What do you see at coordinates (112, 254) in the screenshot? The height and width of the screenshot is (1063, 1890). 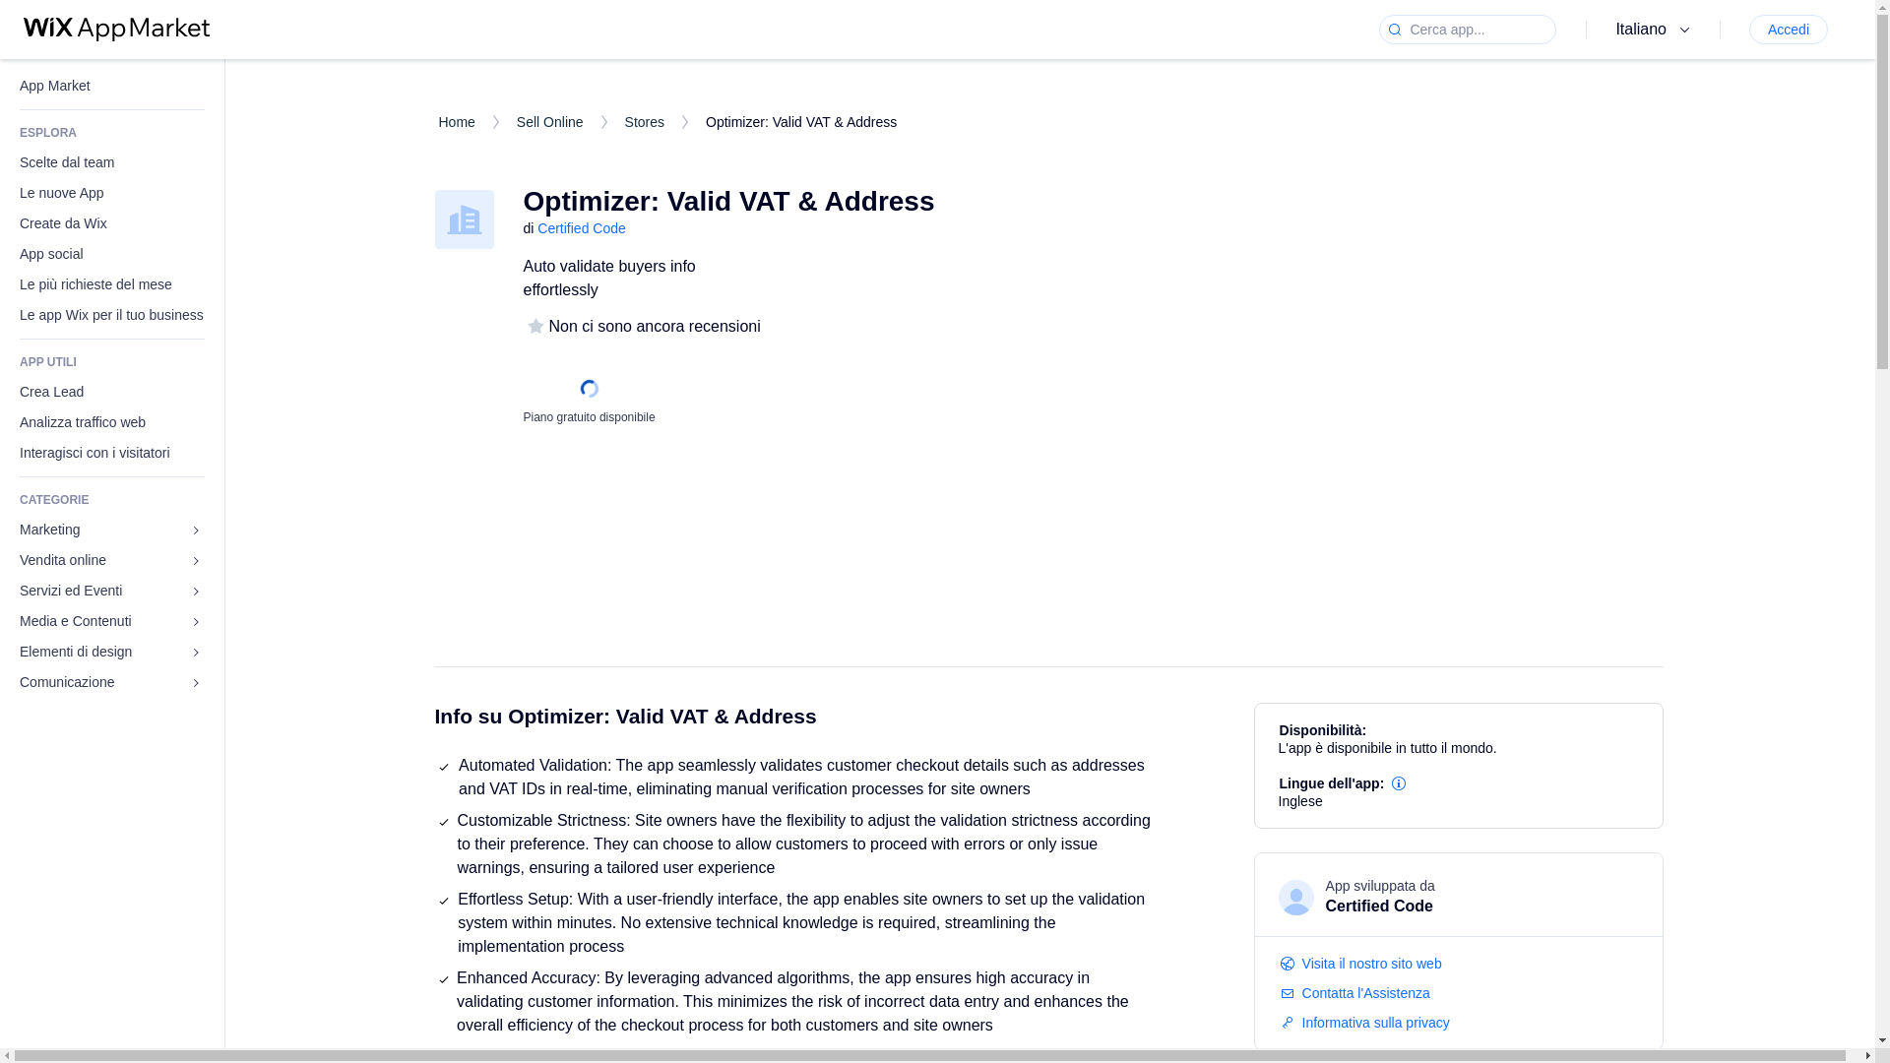 I see `App social` at bounding box center [112, 254].